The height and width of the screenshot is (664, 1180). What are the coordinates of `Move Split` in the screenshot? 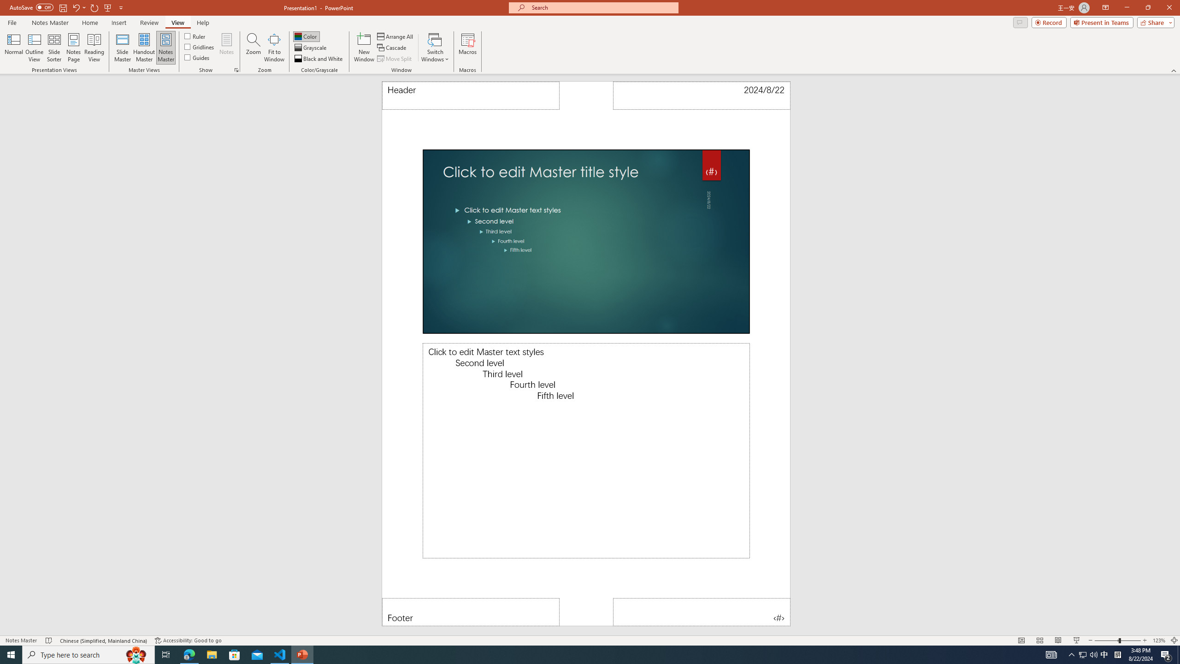 It's located at (395, 59).